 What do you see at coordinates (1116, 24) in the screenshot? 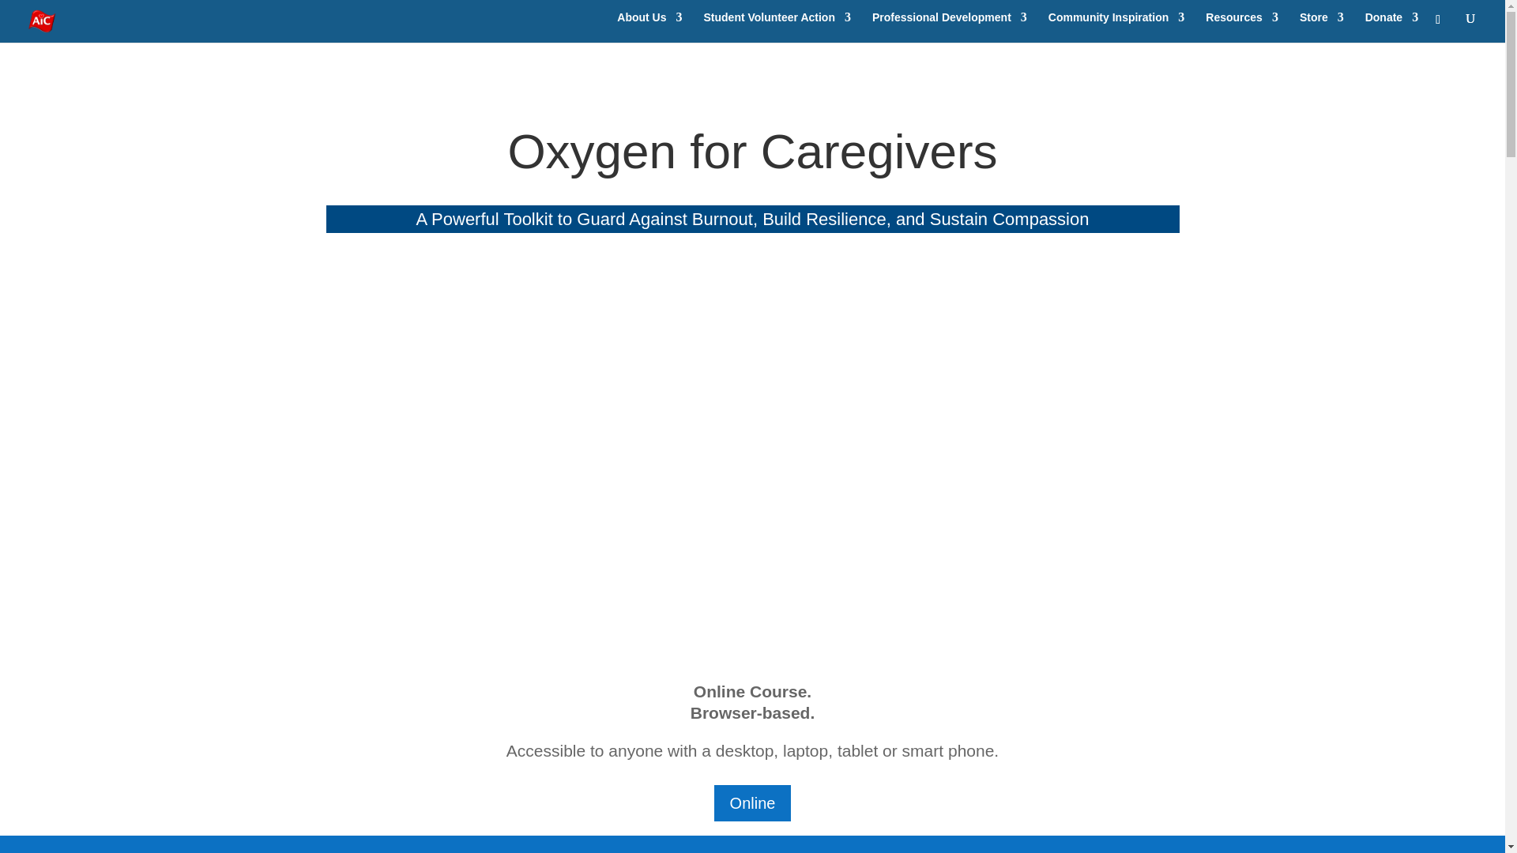
I see `Community Inspiration` at bounding box center [1116, 24].